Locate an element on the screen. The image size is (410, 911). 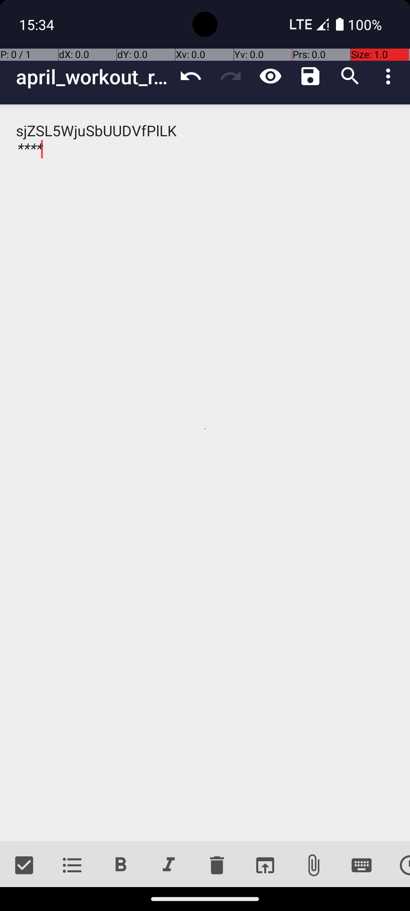
sjZSL5WjuSbUUDVfPlLK
**** is located at coordinates (205, 473).